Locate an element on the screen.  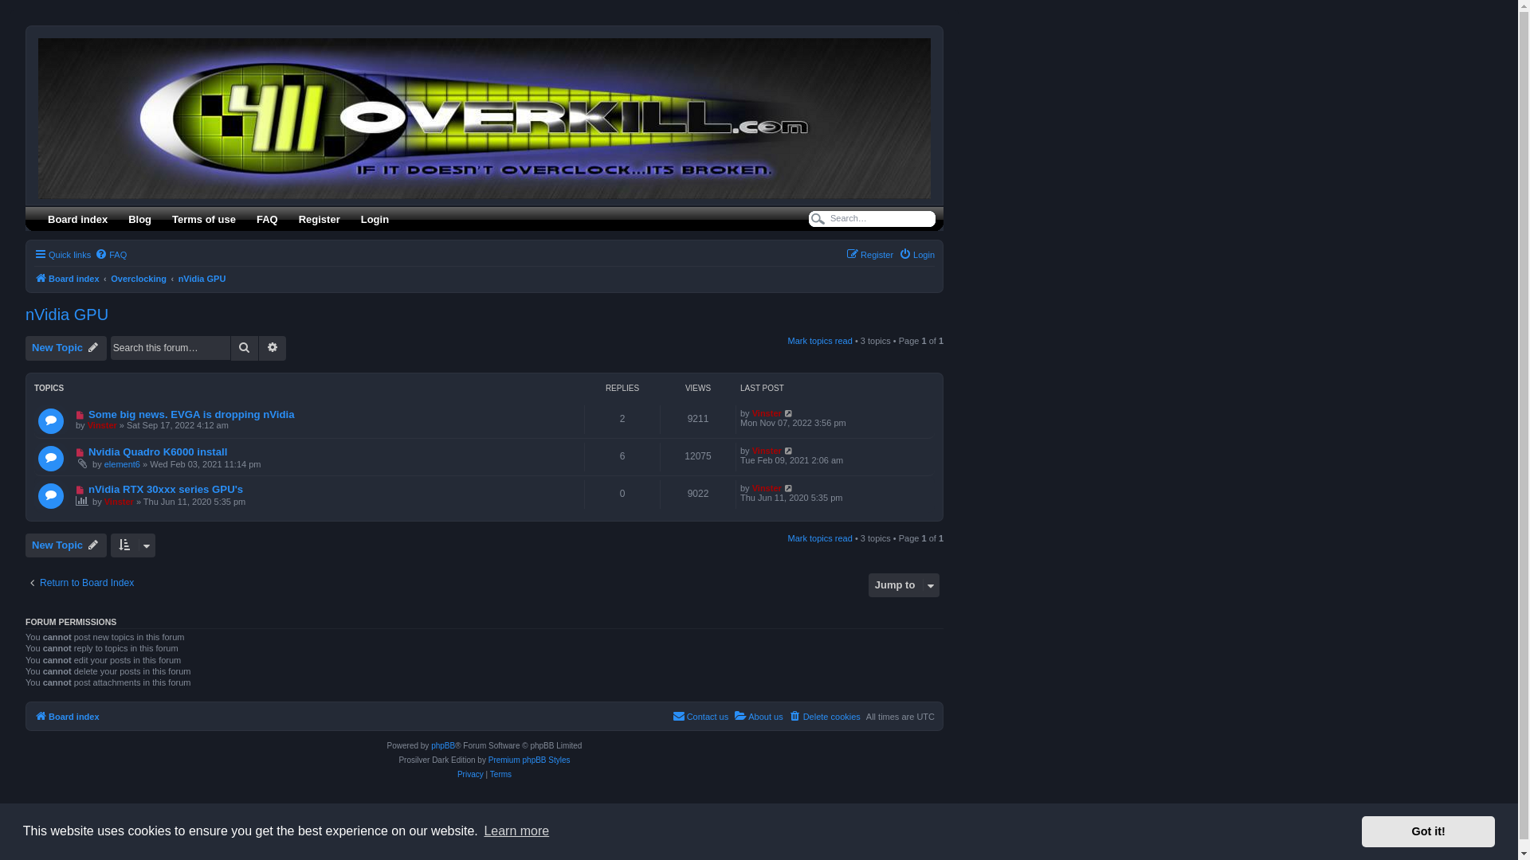
phpBB is located at coordinates (443, 746).